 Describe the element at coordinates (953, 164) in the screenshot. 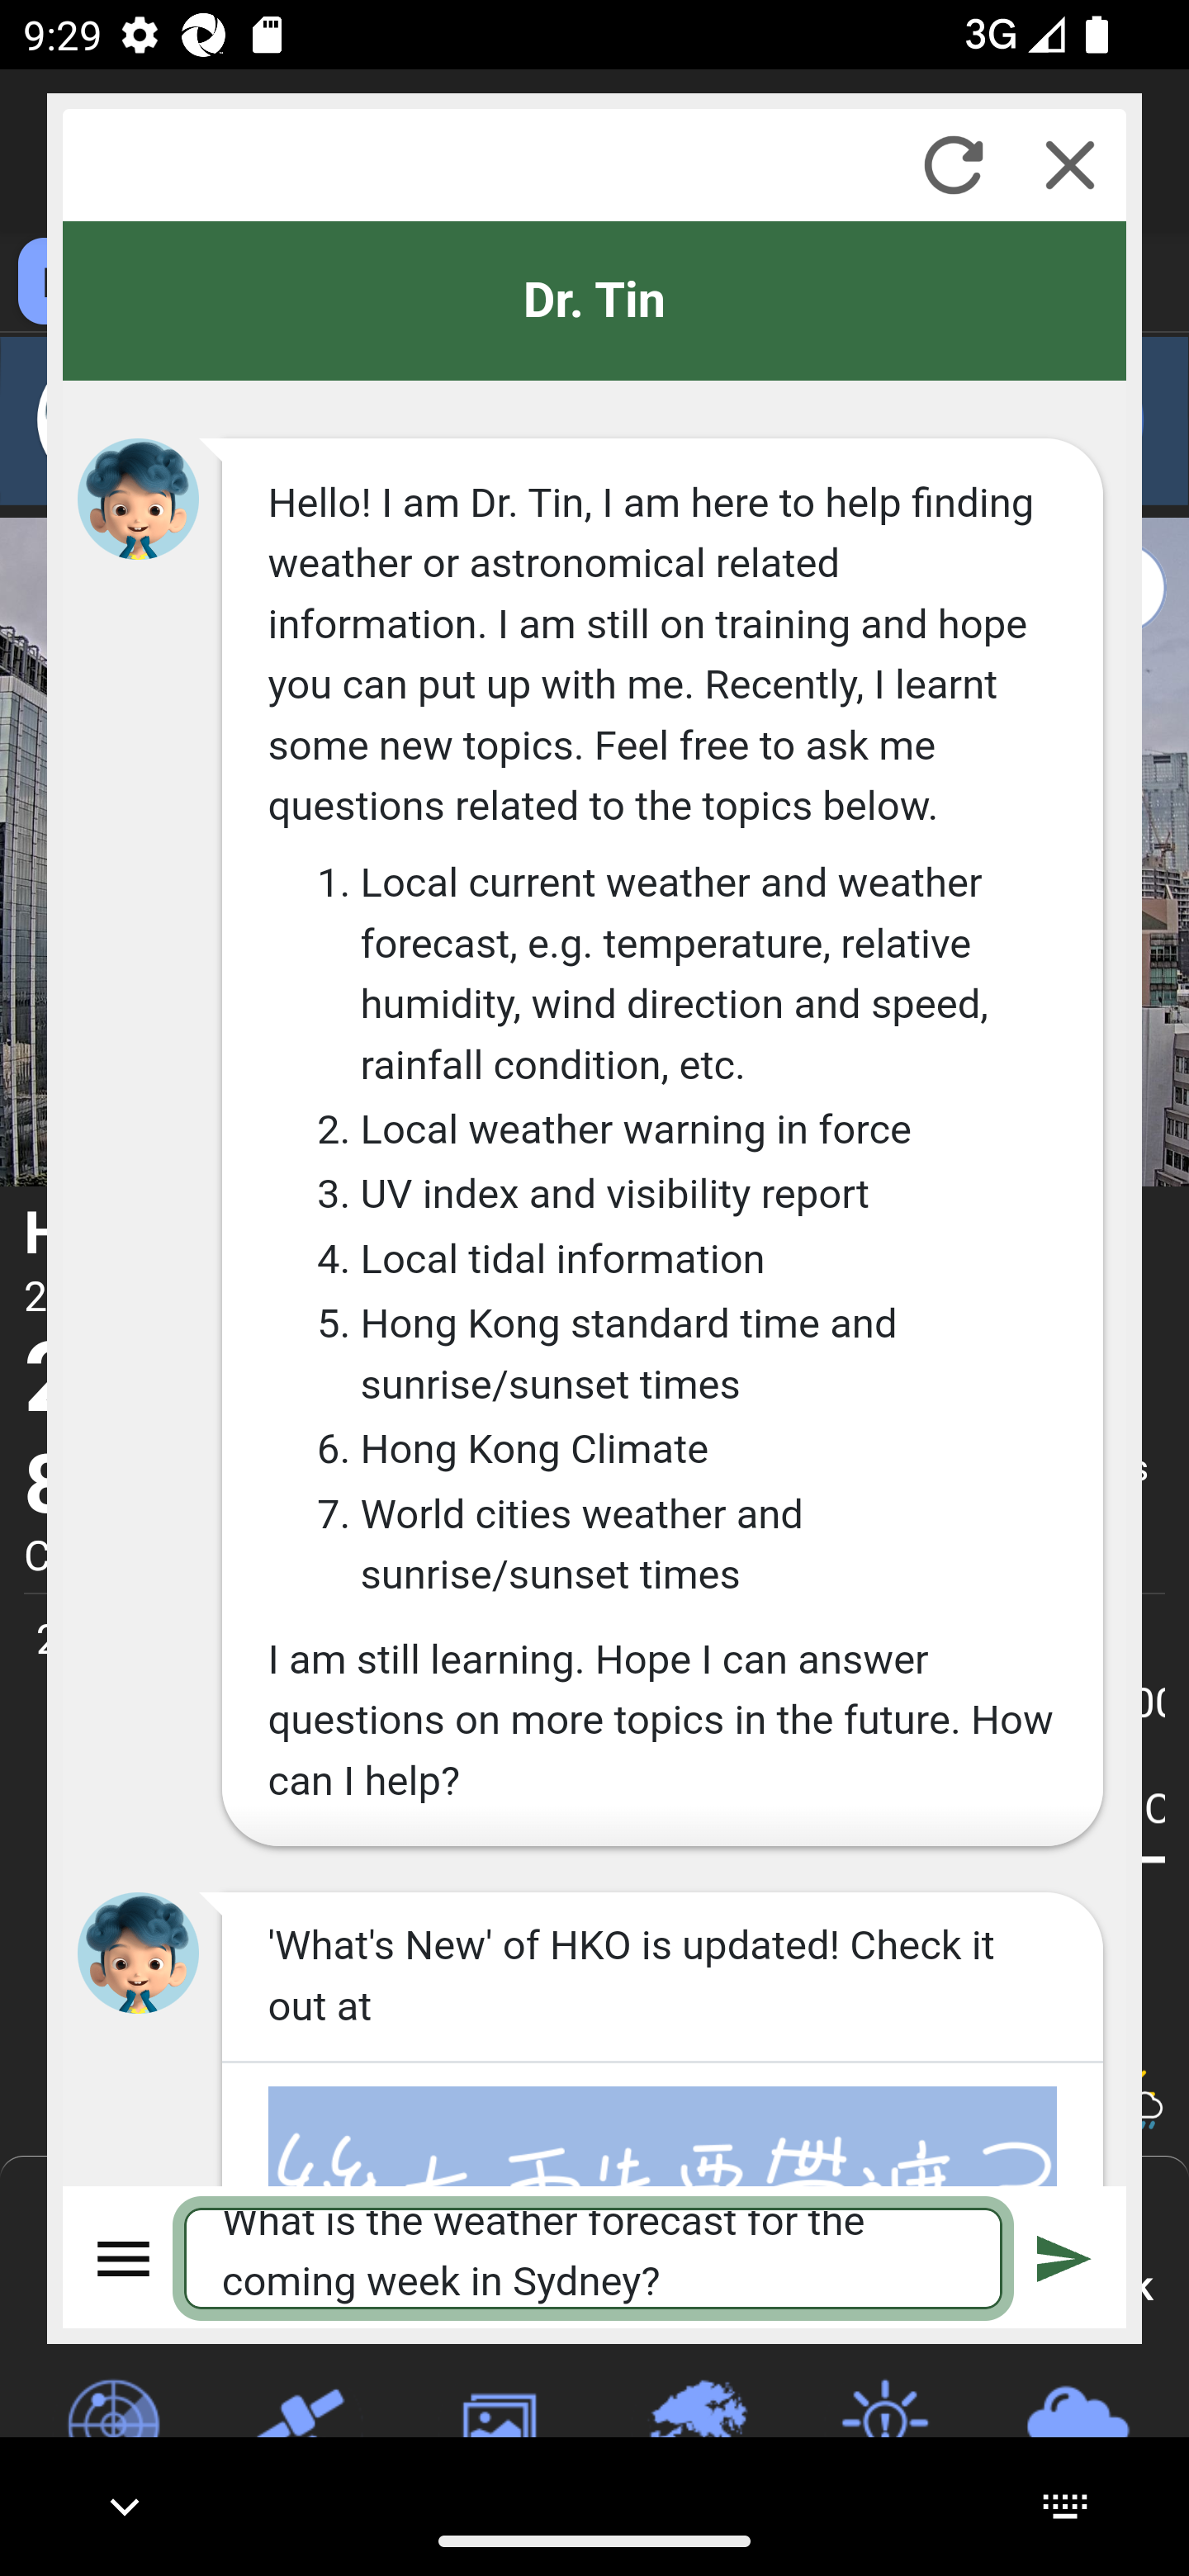

I see `Refresh` at that location.